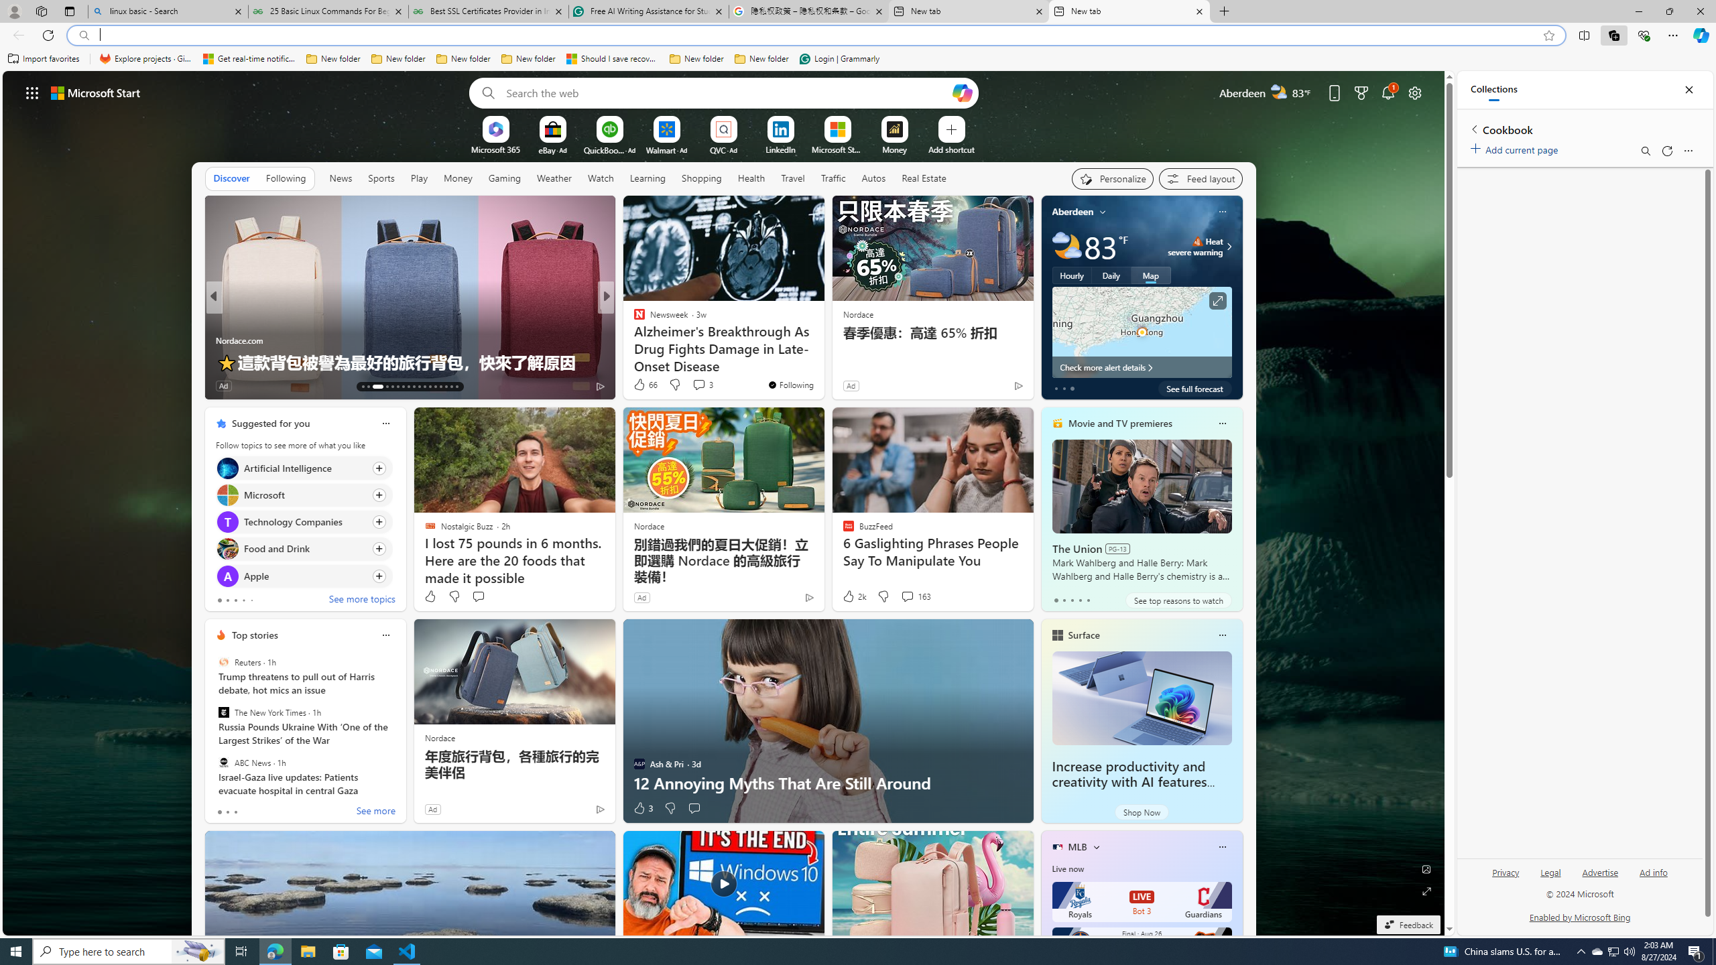 The width and height of the screenshot is (1716, 965). What do you see at coordinates (599, 809) in the screenshot?
I see `Ad Choice` at bounding box center [599, 809].